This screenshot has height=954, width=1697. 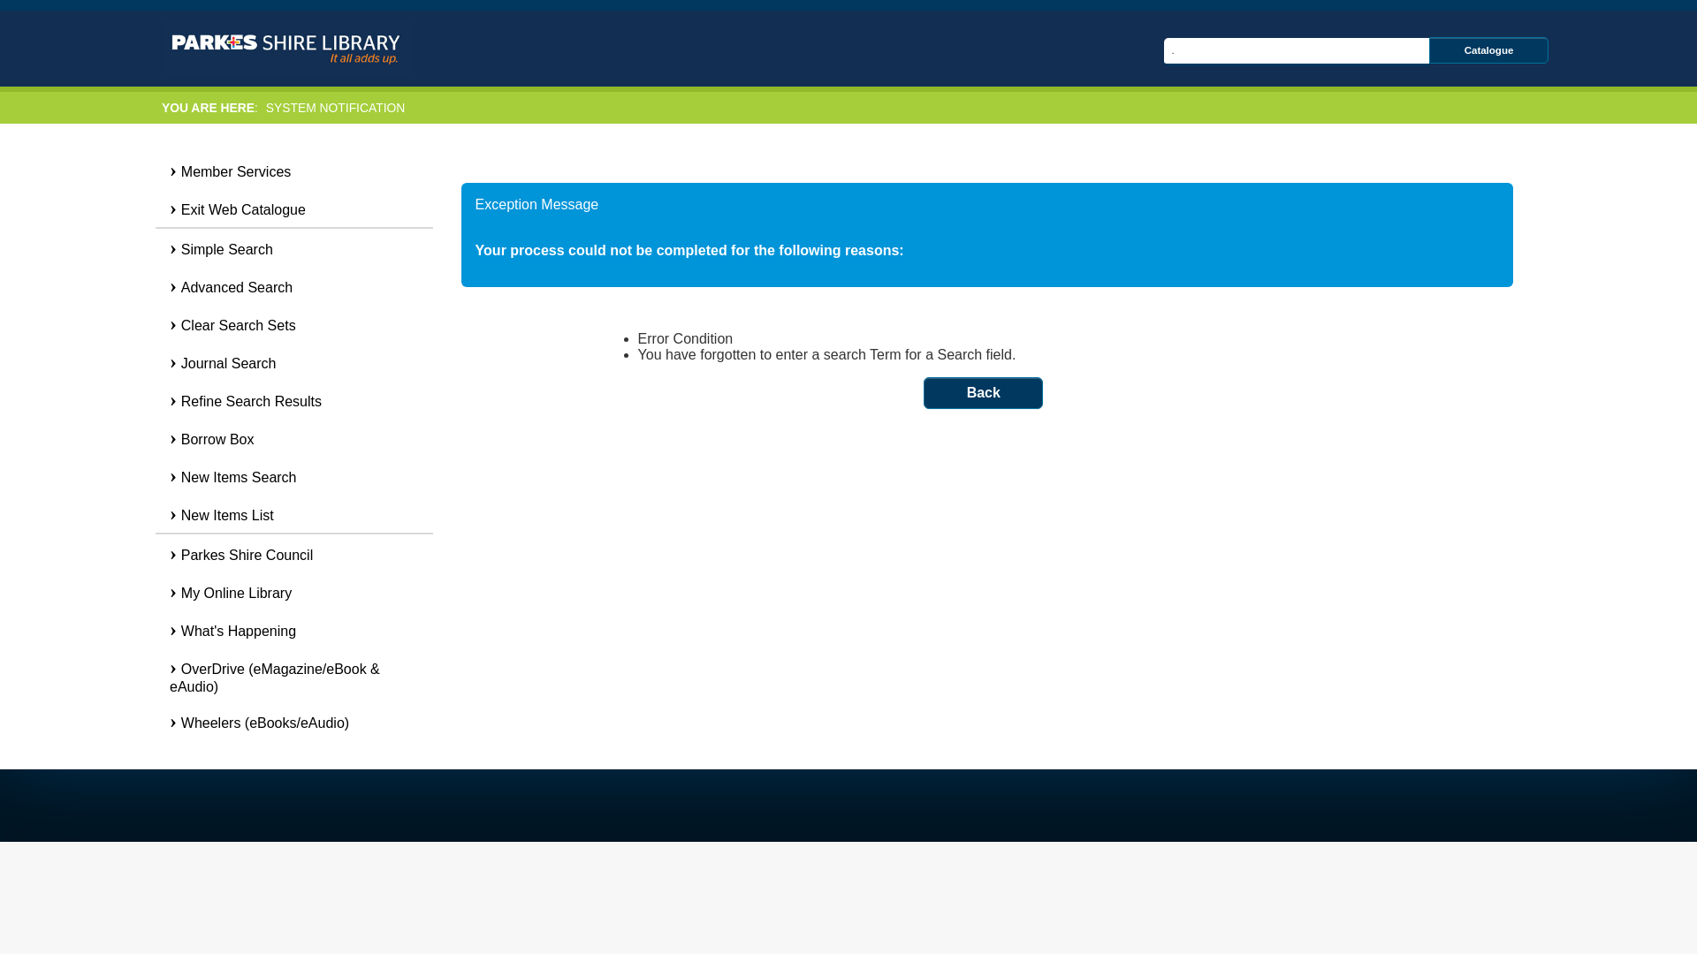 What do you see at coordinates (293, 208) in the screenshot?
I see `Exit Web Catalogue` at bounding box center [293, 208].